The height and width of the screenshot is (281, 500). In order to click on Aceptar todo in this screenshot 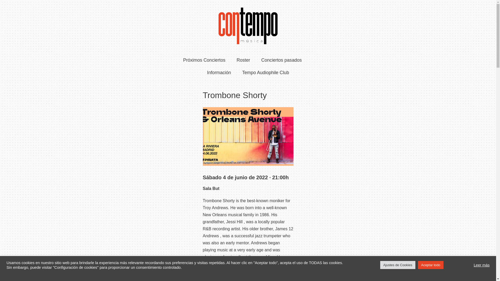, I will do `click(431, 265)`.